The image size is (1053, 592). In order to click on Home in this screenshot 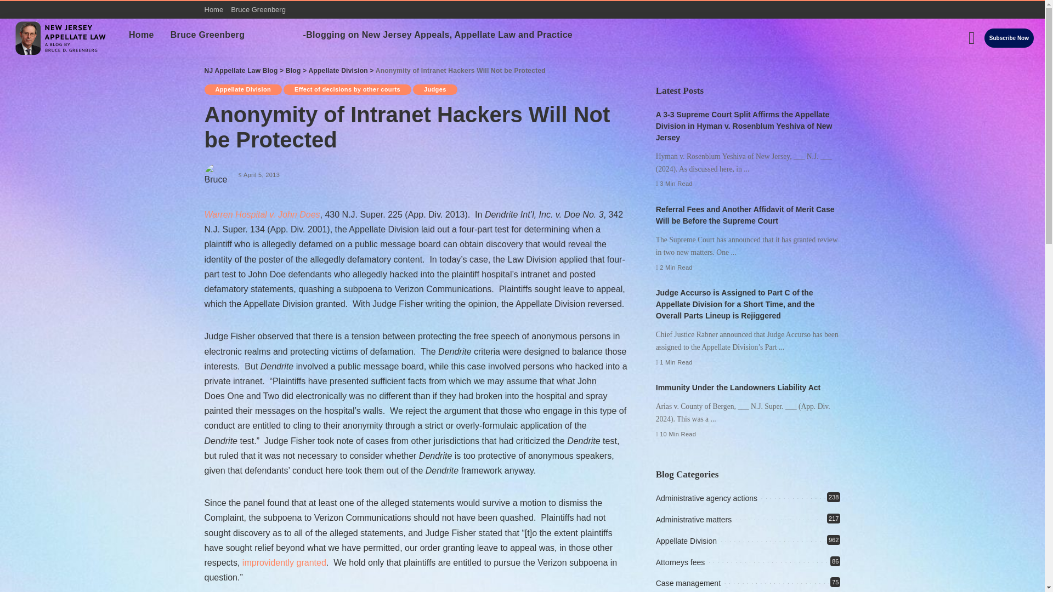, I will do `click(141, 35)`.